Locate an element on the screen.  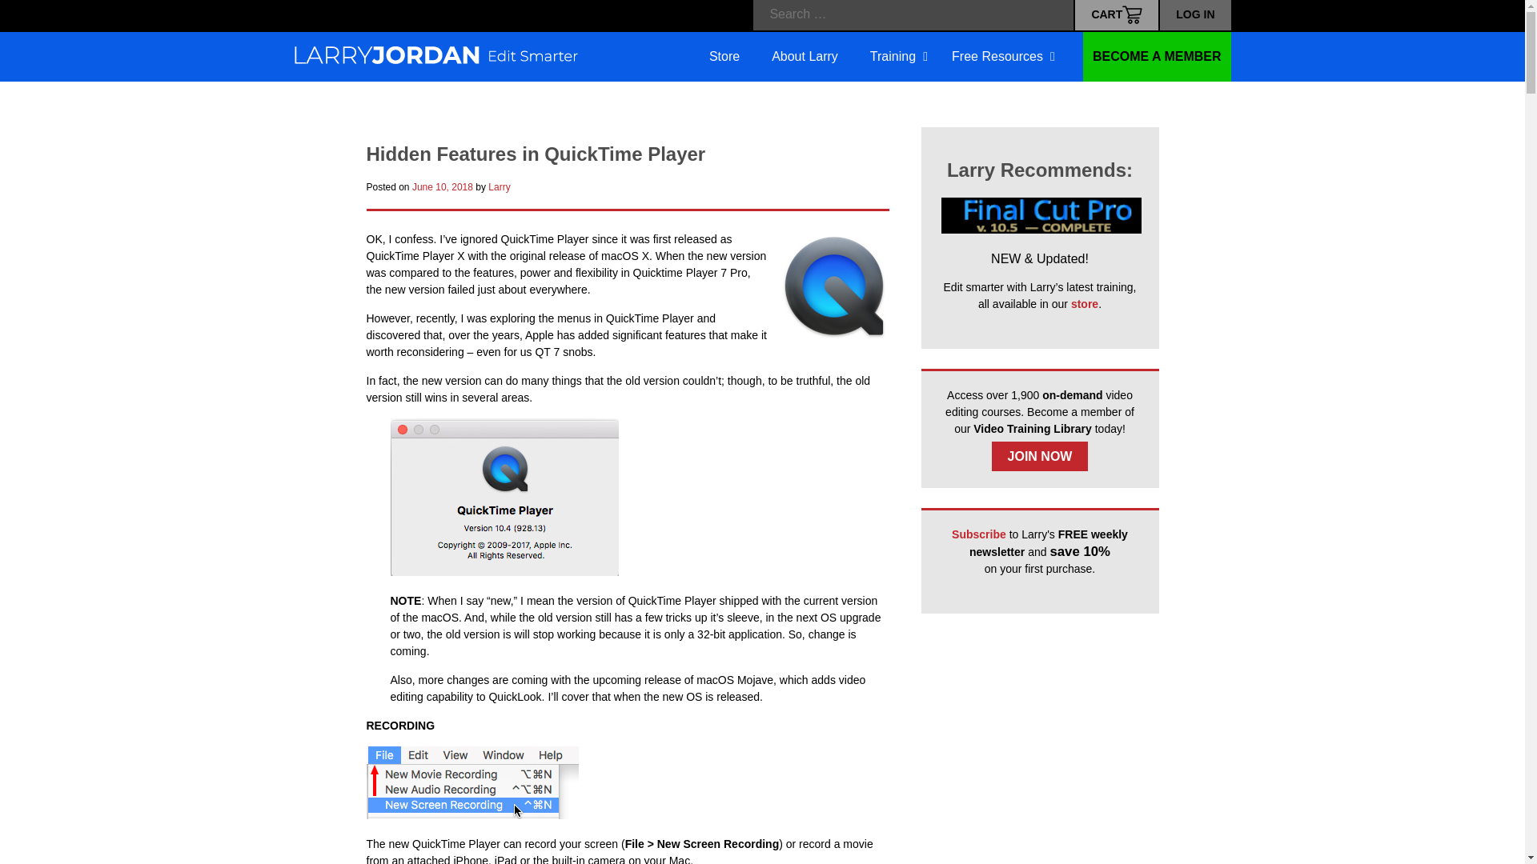
Store is located at coordinates (724, 58).